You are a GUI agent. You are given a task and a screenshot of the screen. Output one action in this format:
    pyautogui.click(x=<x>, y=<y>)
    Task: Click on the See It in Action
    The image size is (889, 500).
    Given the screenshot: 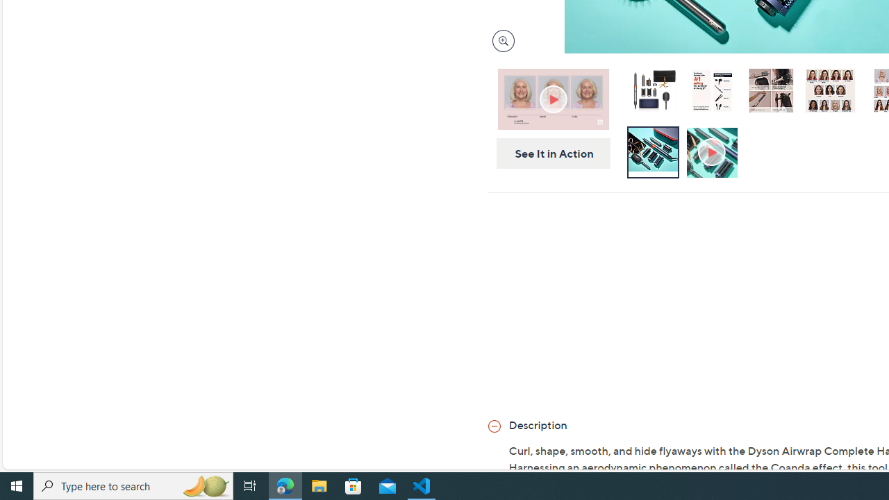 What is the action you would take?
    pyautogui.click(x=549, y=153)
    